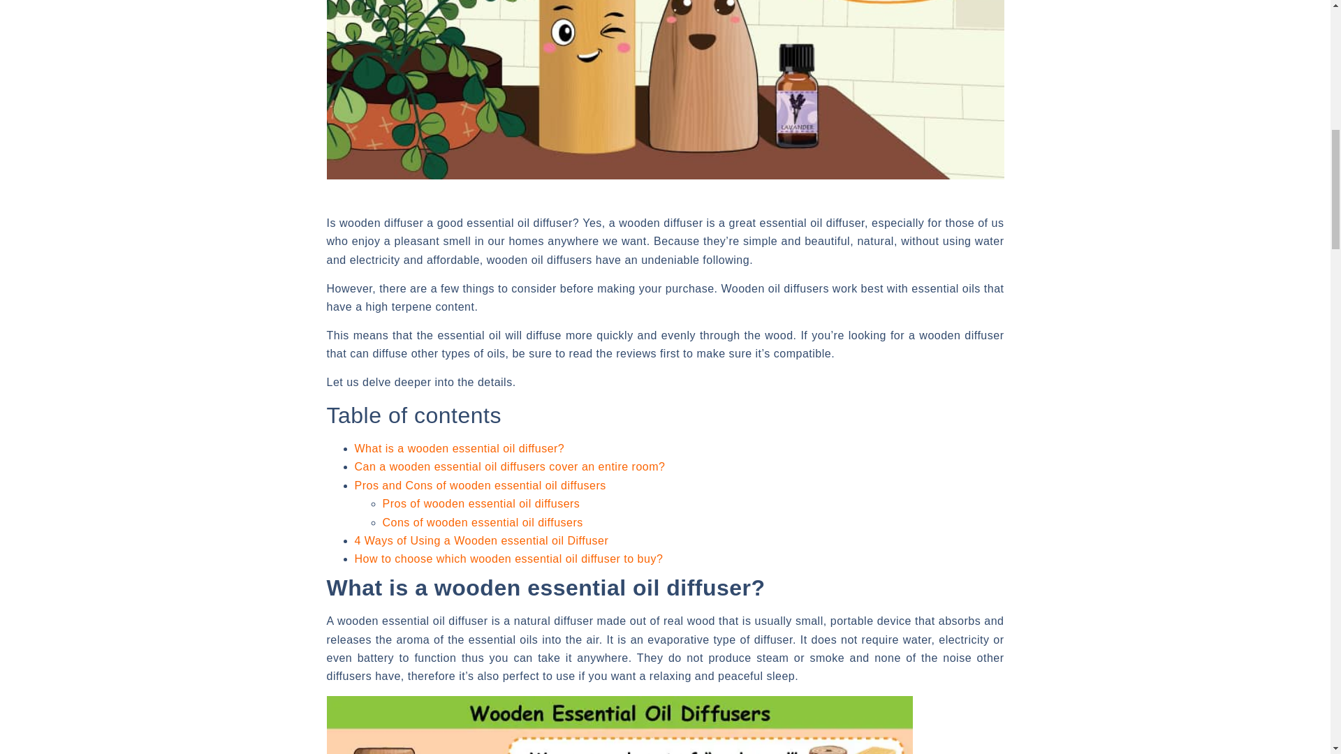 This screenshot has height=754, width=1341. I want to click on What is a wooden essential oil diffuser?, so click(460, 448).